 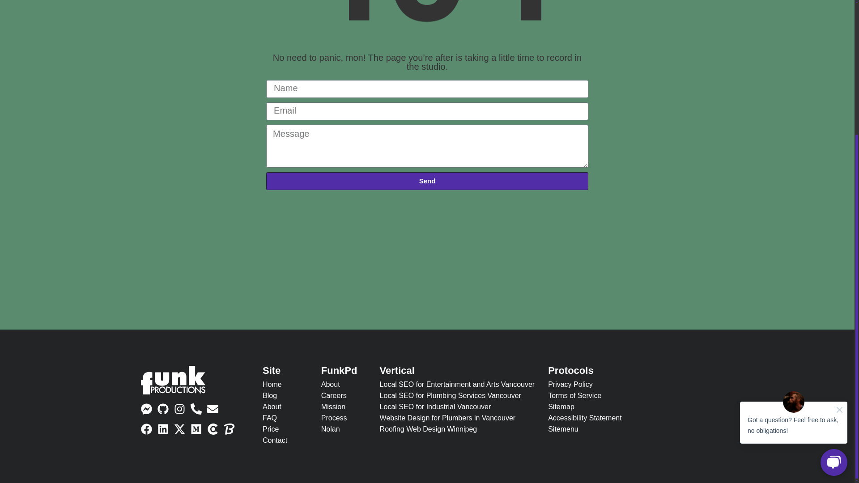 What do you see at coordinates (344, 370) in the screenshot?
I see `FunkPd` at bounding box center [344, 370].